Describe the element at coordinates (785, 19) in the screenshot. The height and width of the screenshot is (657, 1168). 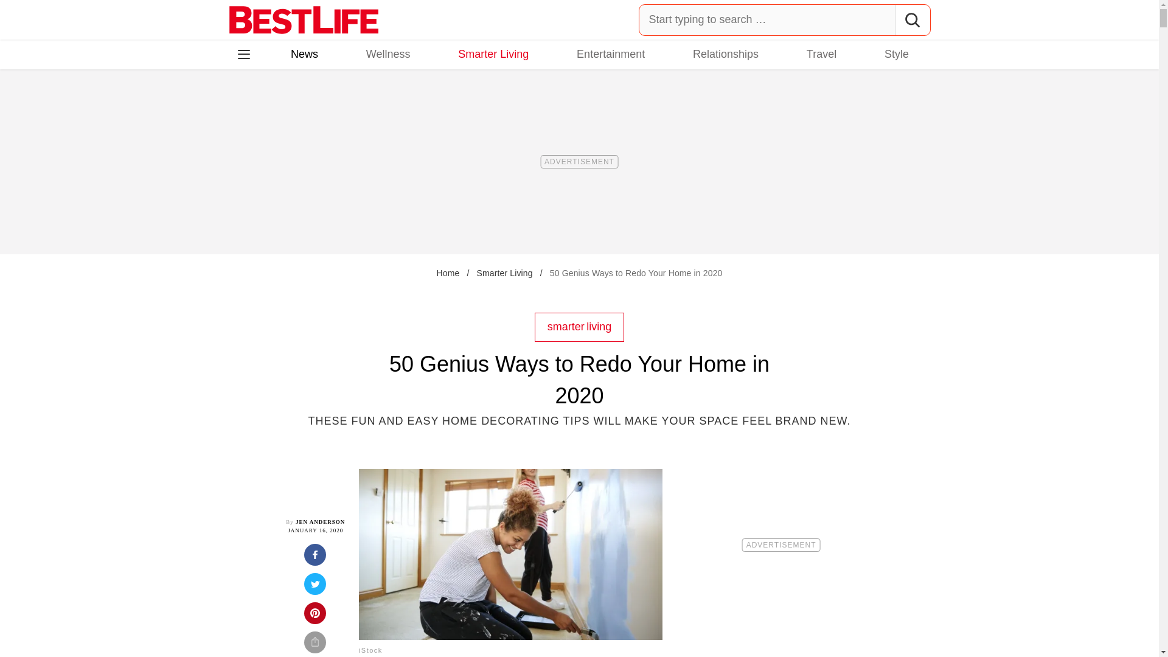
I see `Type and press Enter to search` at that location.